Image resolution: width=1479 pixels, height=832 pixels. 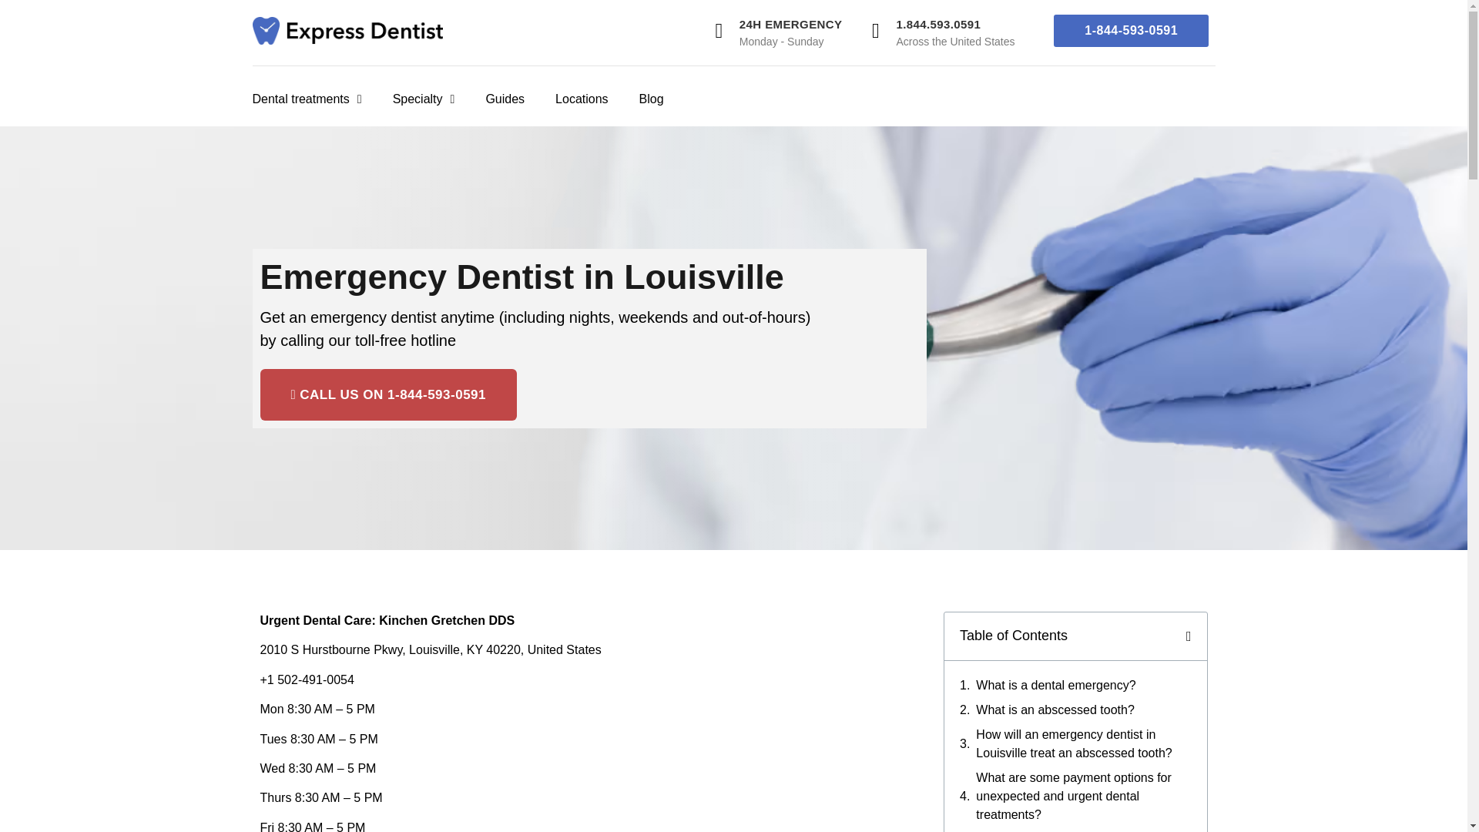 I want to click on Locations, so click(x=582, y=99).